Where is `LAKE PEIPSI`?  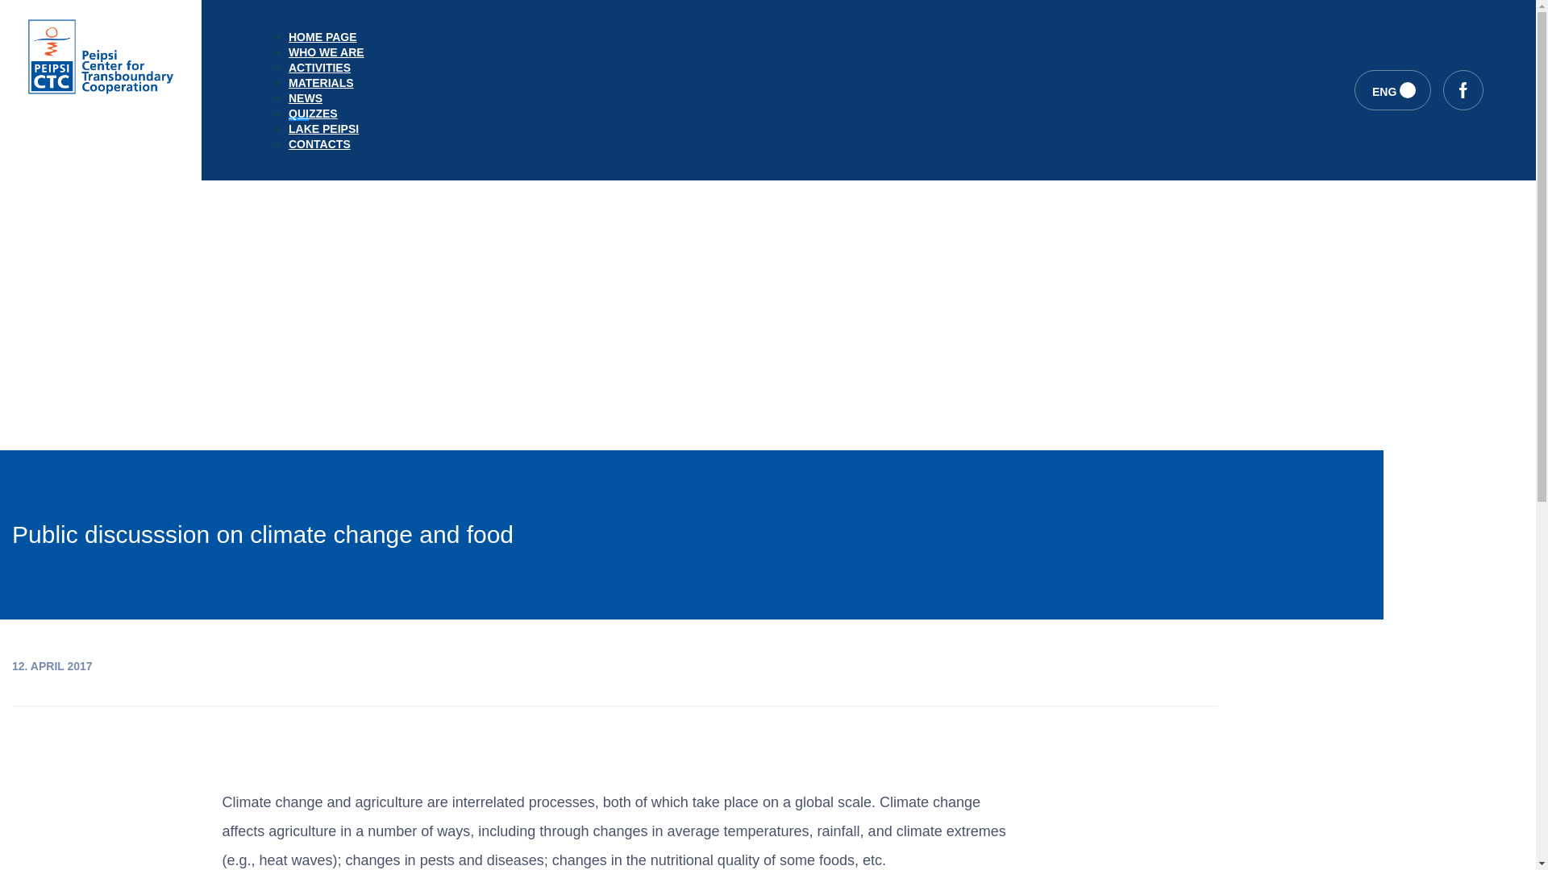 LAKE PEIPSI is located at coordinates (326, 129).